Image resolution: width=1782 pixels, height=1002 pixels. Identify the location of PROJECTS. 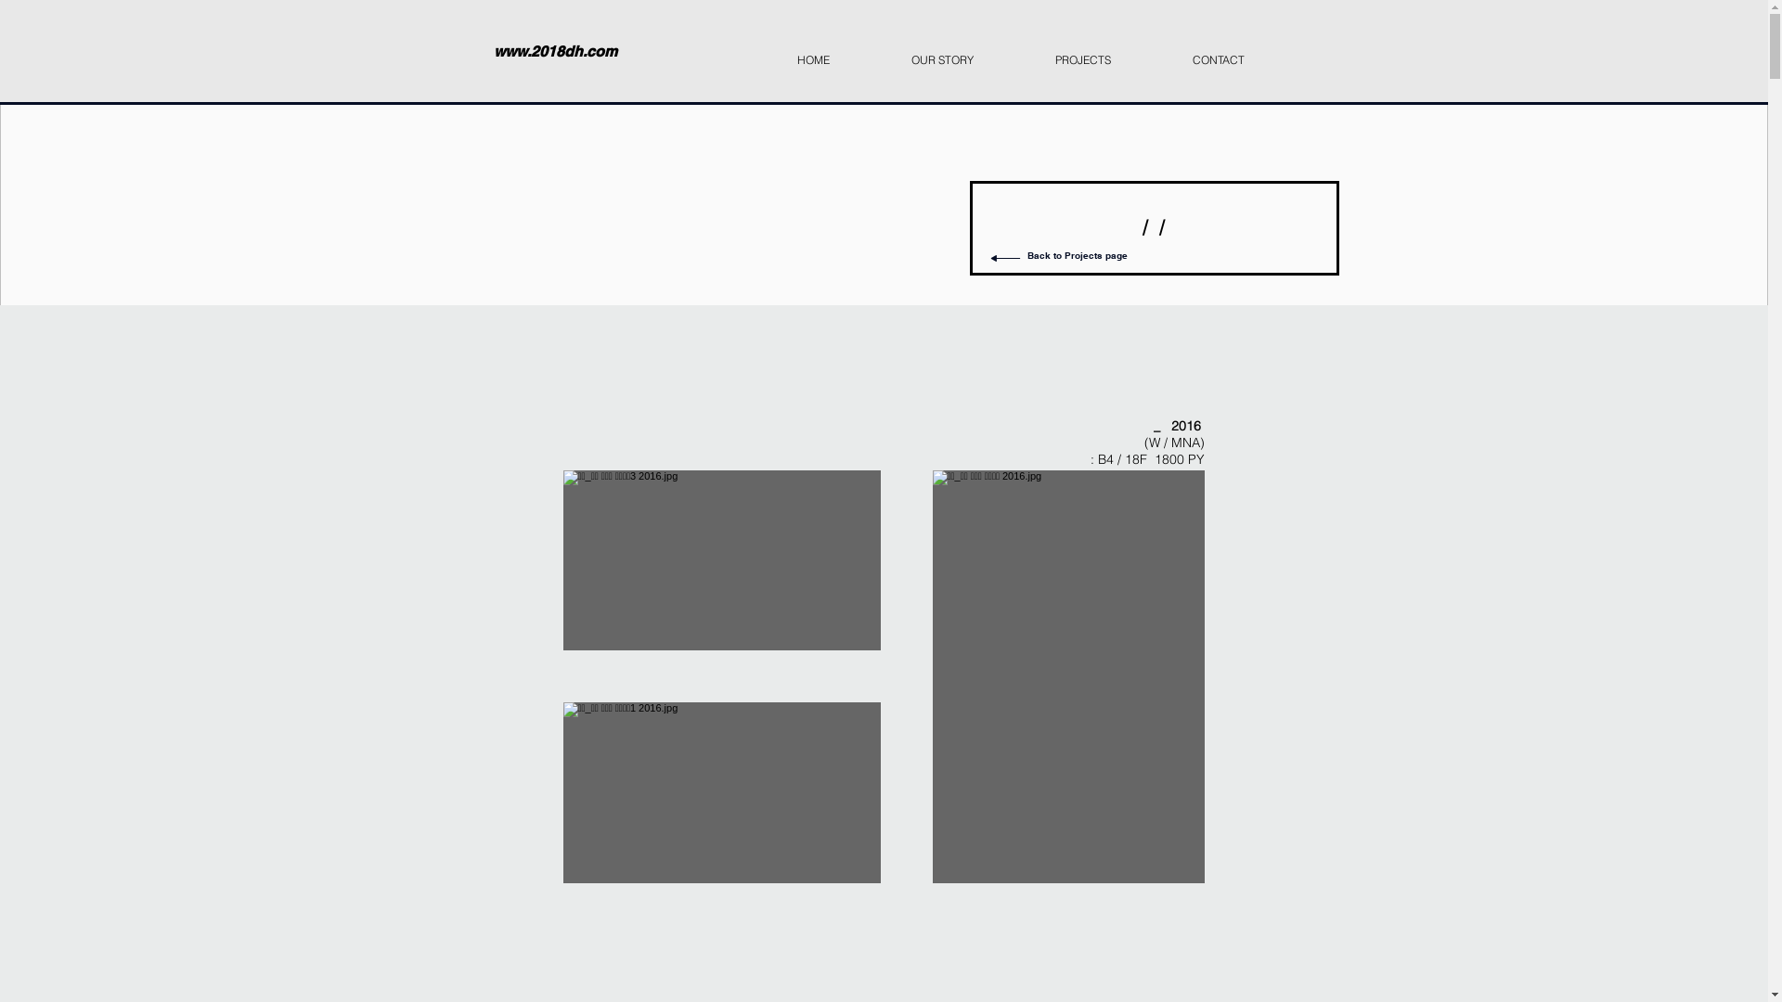
(1110, 52).